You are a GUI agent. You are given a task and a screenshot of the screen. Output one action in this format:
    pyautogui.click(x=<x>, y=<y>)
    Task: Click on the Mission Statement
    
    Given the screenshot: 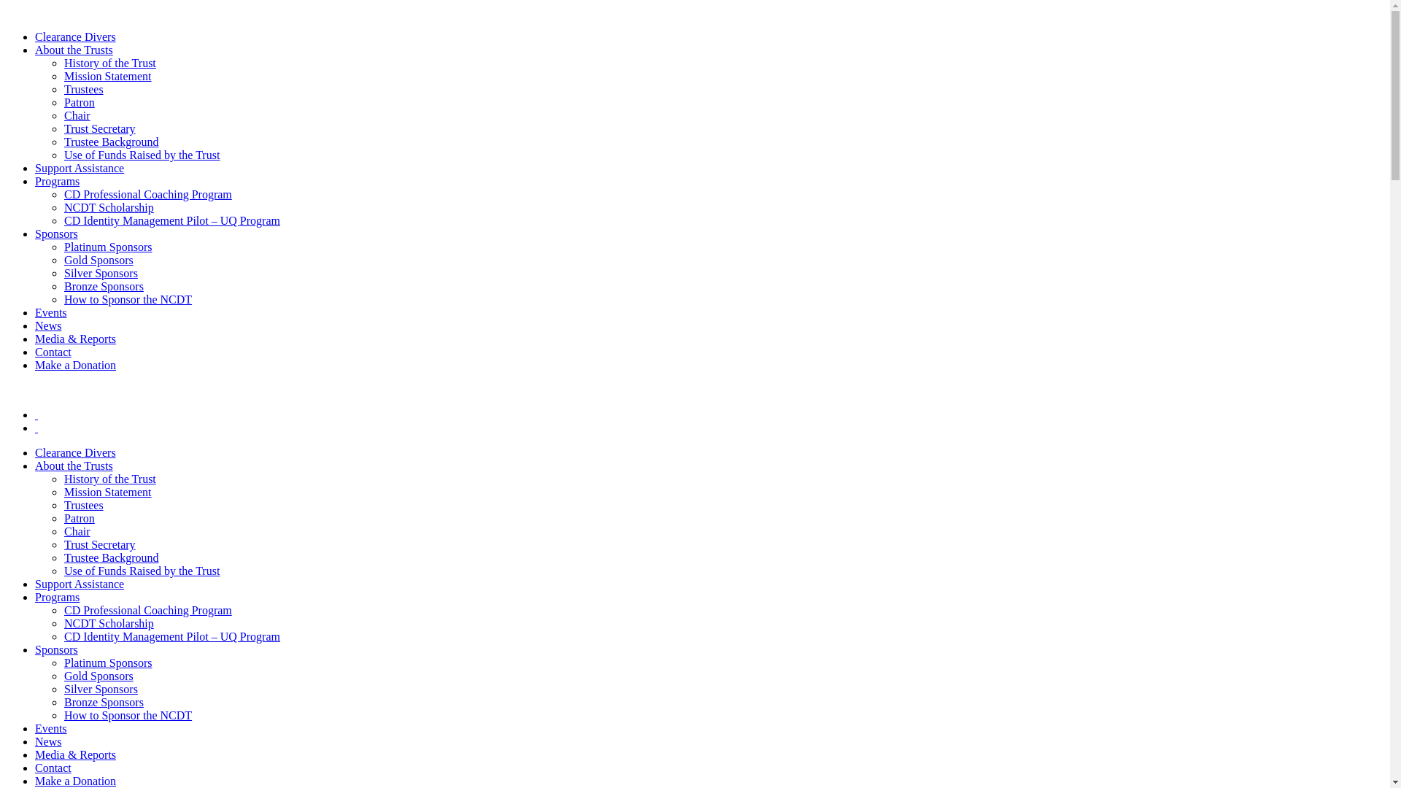 What is the action you would take?
    pyautogui.click(x=108, y=76)
    